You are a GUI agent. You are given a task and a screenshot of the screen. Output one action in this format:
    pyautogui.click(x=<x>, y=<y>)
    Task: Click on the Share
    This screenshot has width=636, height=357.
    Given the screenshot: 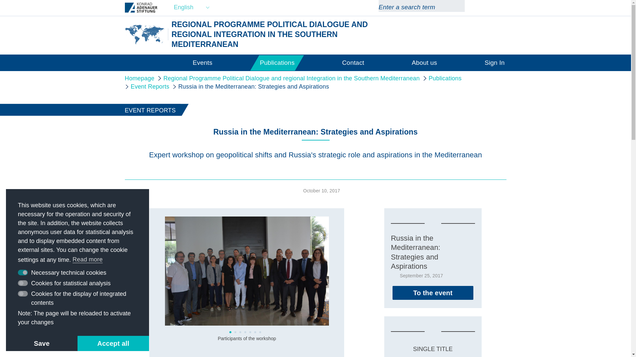 What is the action you would take?
    pyautogui.click(x=132, y=245)
    